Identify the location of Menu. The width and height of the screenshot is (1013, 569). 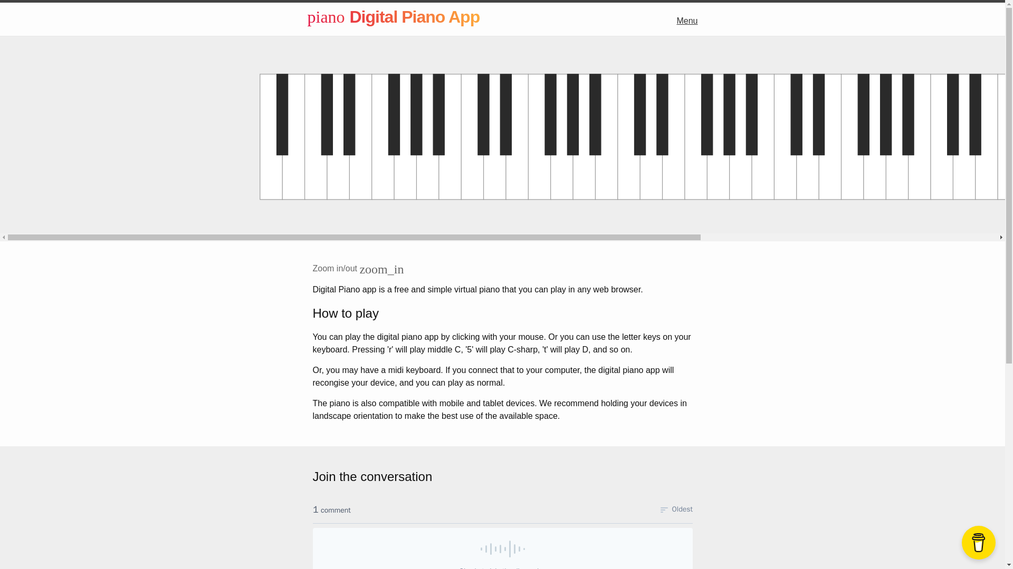
(116, 13).